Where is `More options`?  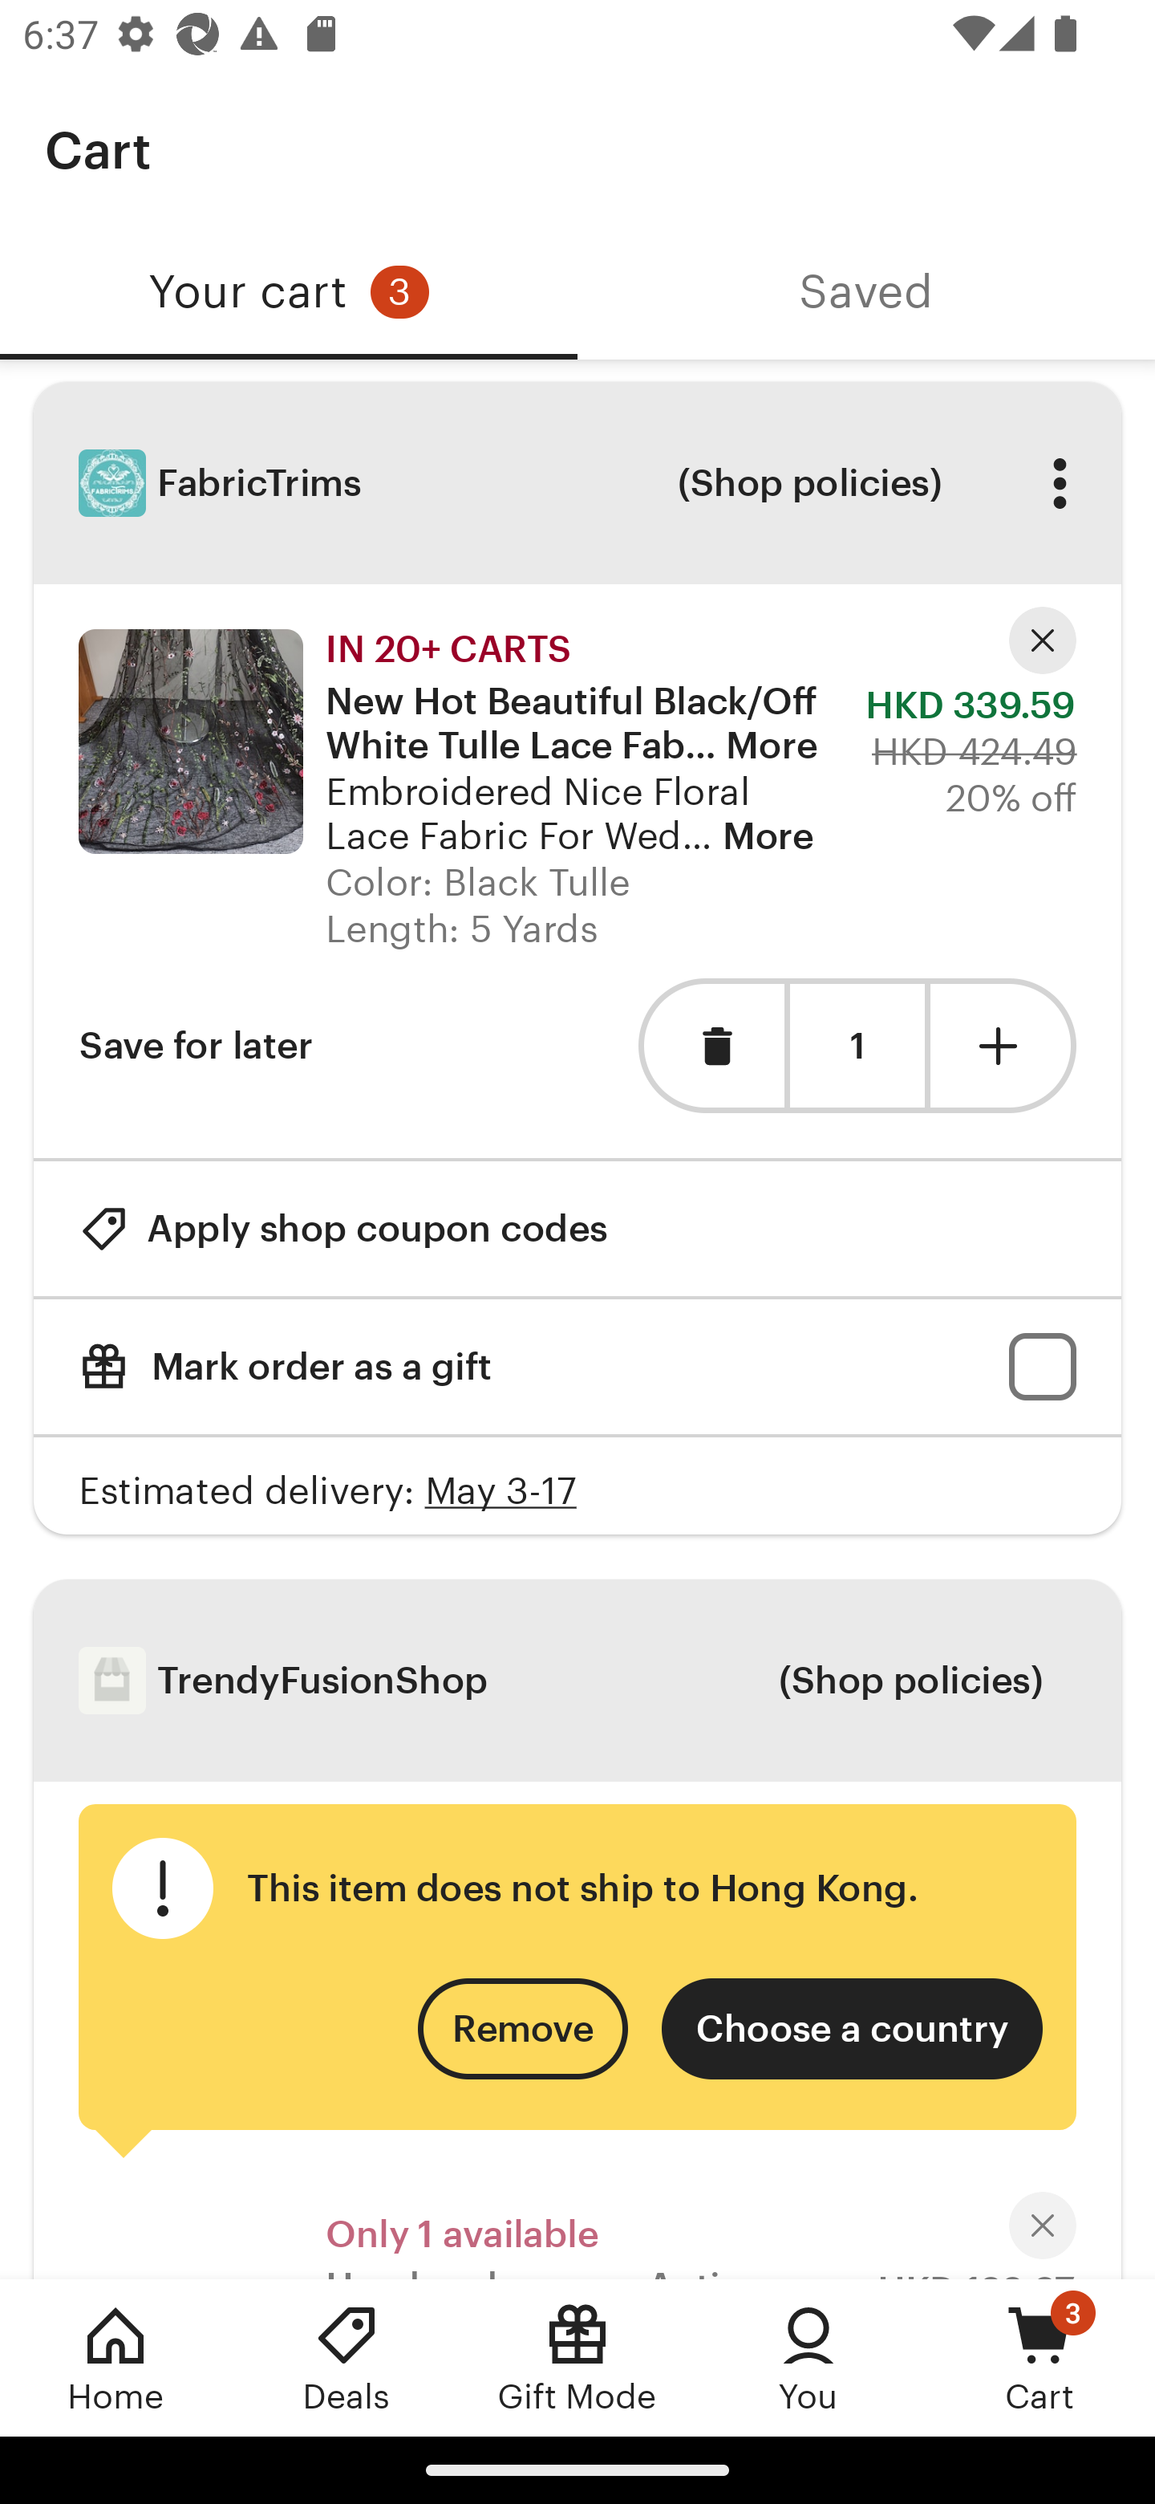 More options is located at coordinates (1059, 483).